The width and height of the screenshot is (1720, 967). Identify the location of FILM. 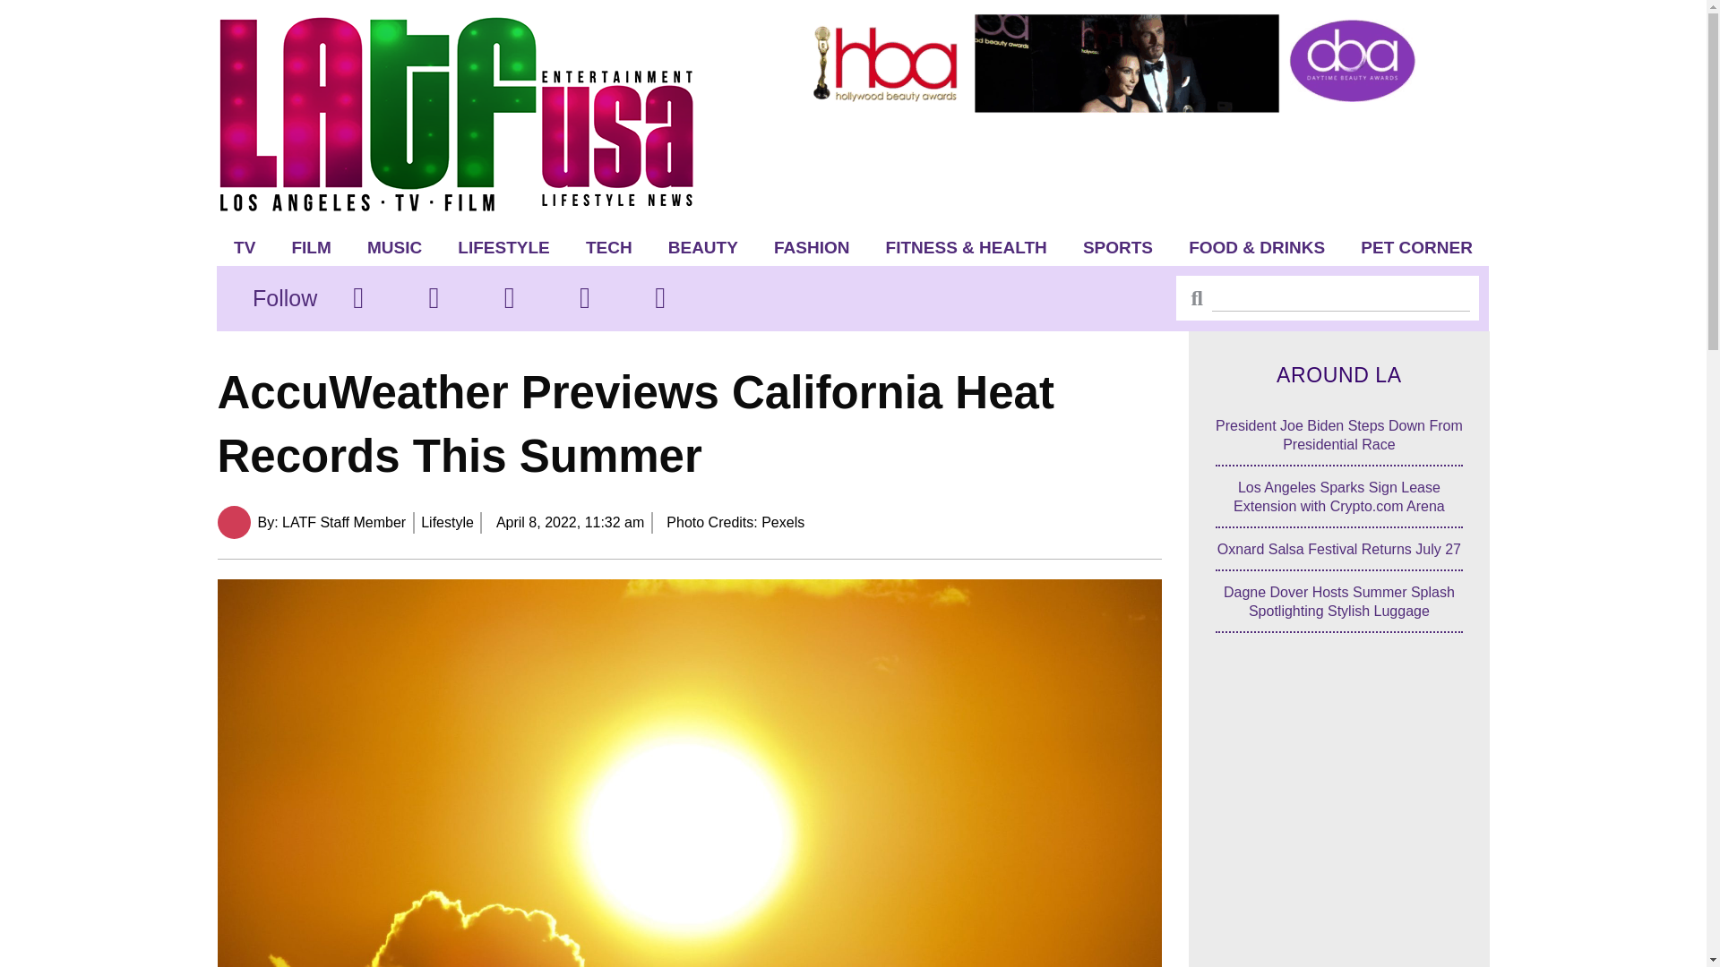
(311, 247).